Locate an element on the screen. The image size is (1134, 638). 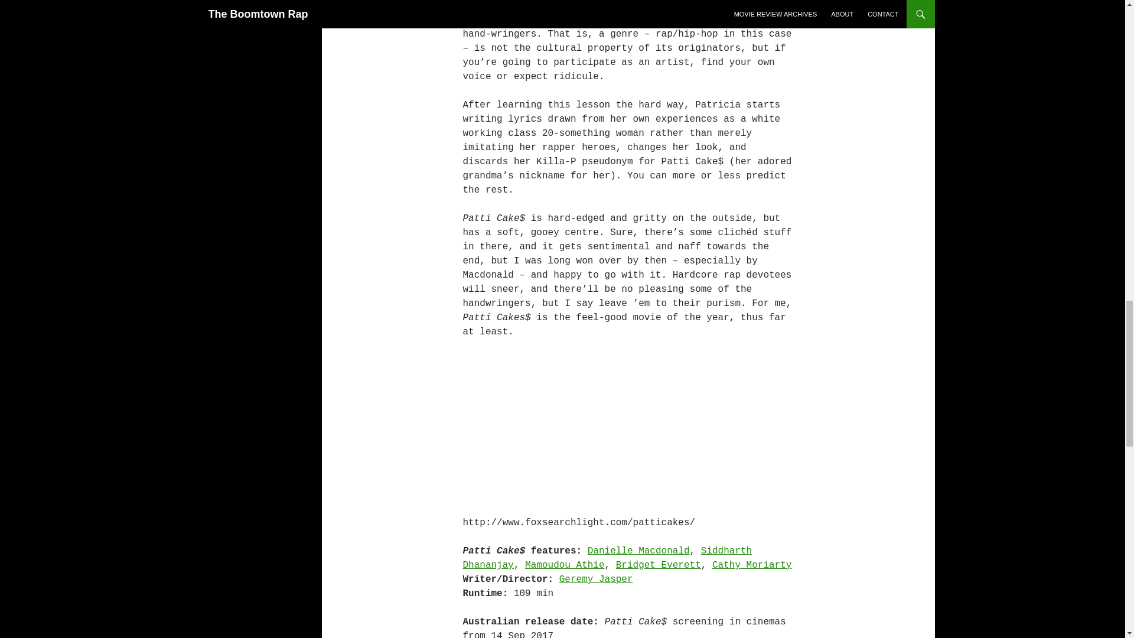
Siddharth Dhananjay is located at coordinates (607, 558).